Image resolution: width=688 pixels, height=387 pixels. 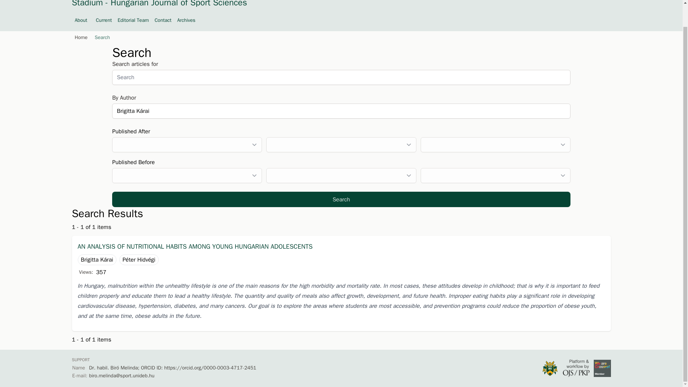 What do you see at coordinates (163, 20) in the screenshot?
I see `Contact` at bounding box center [163, 20].